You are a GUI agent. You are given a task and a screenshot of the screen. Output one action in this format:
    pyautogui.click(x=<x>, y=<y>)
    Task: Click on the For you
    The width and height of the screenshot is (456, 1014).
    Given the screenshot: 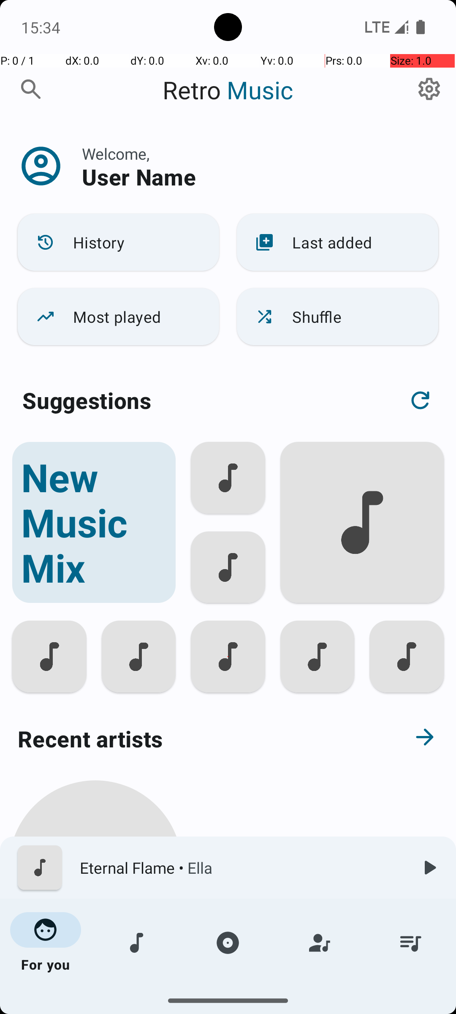 What is the action you would take?
    pyautogui.click(x=46, y=943)
    